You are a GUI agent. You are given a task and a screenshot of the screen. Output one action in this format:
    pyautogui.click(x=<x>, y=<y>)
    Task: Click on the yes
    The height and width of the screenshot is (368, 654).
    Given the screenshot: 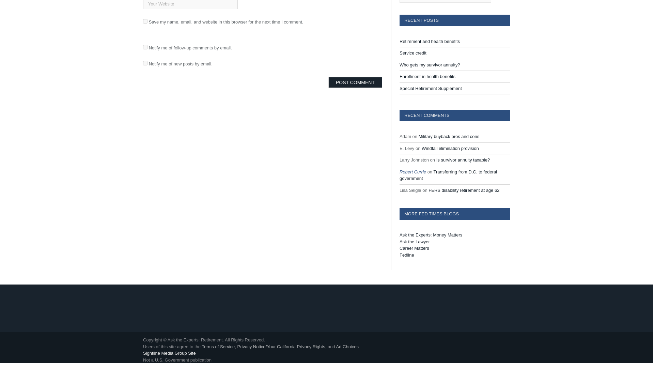 What is the action you would take?
    pyautogui.click(x=145, y=21)
    